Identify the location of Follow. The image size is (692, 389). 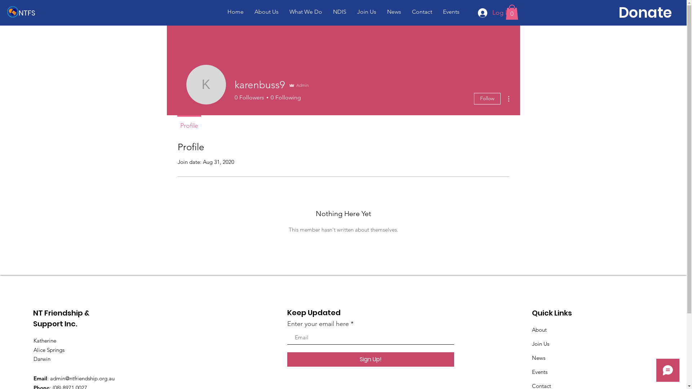
(487, 99).